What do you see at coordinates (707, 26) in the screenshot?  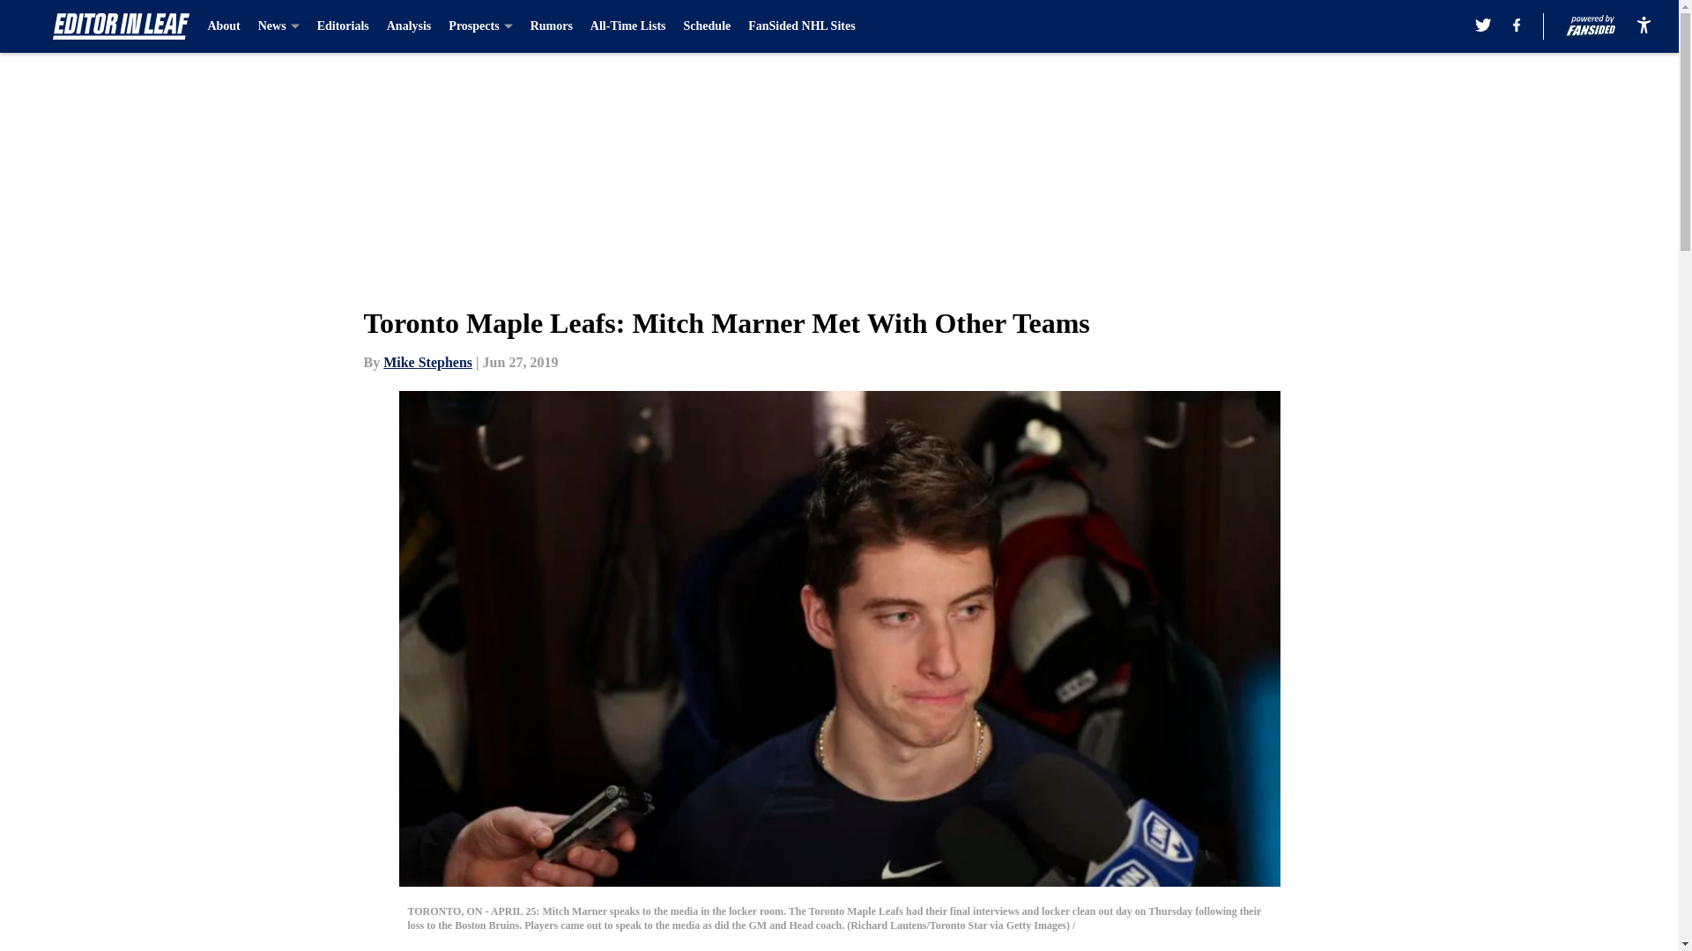 I see `Schedule` at bounding box center [707, 26].